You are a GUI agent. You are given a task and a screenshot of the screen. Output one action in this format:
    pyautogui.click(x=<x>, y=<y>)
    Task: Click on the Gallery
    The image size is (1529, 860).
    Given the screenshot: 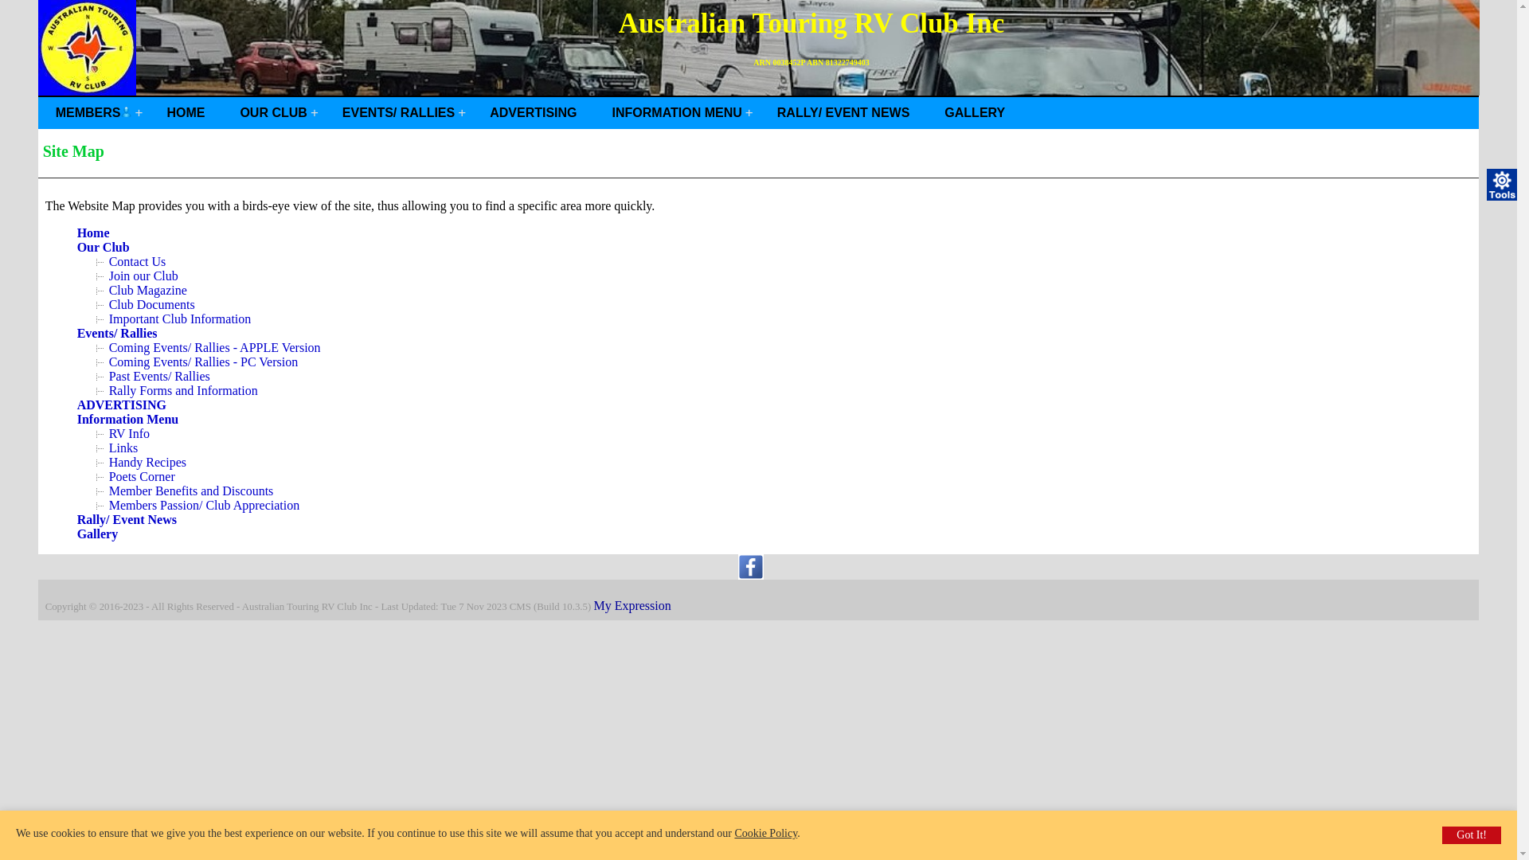 What is the action you would take?
    pyautogui.click(x=98, y=534)
    